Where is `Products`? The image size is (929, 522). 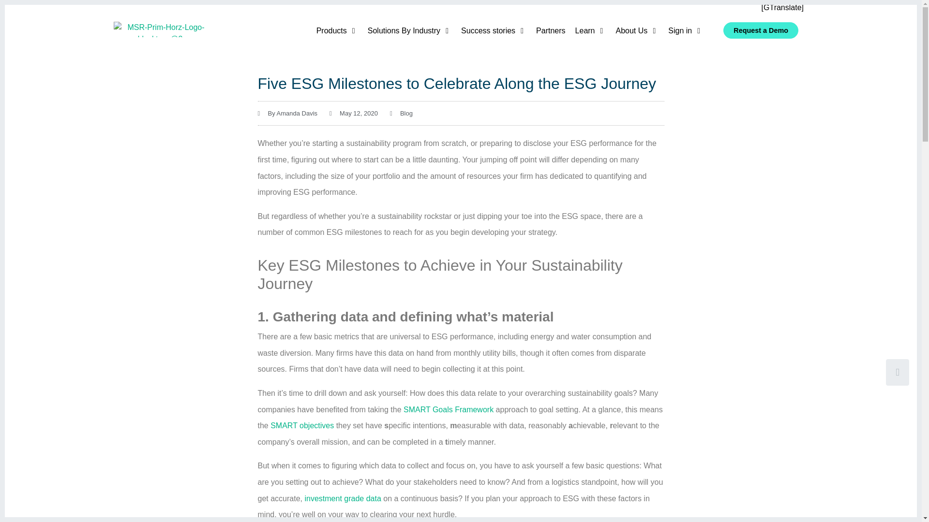
Products is located at coordinates (331, 30).